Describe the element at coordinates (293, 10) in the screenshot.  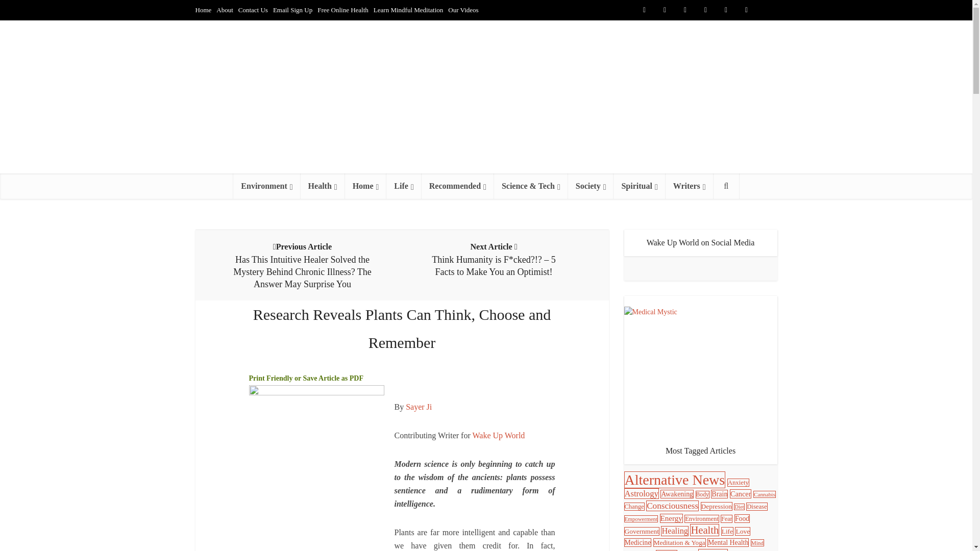
I see `Email Sign Up` at that location.